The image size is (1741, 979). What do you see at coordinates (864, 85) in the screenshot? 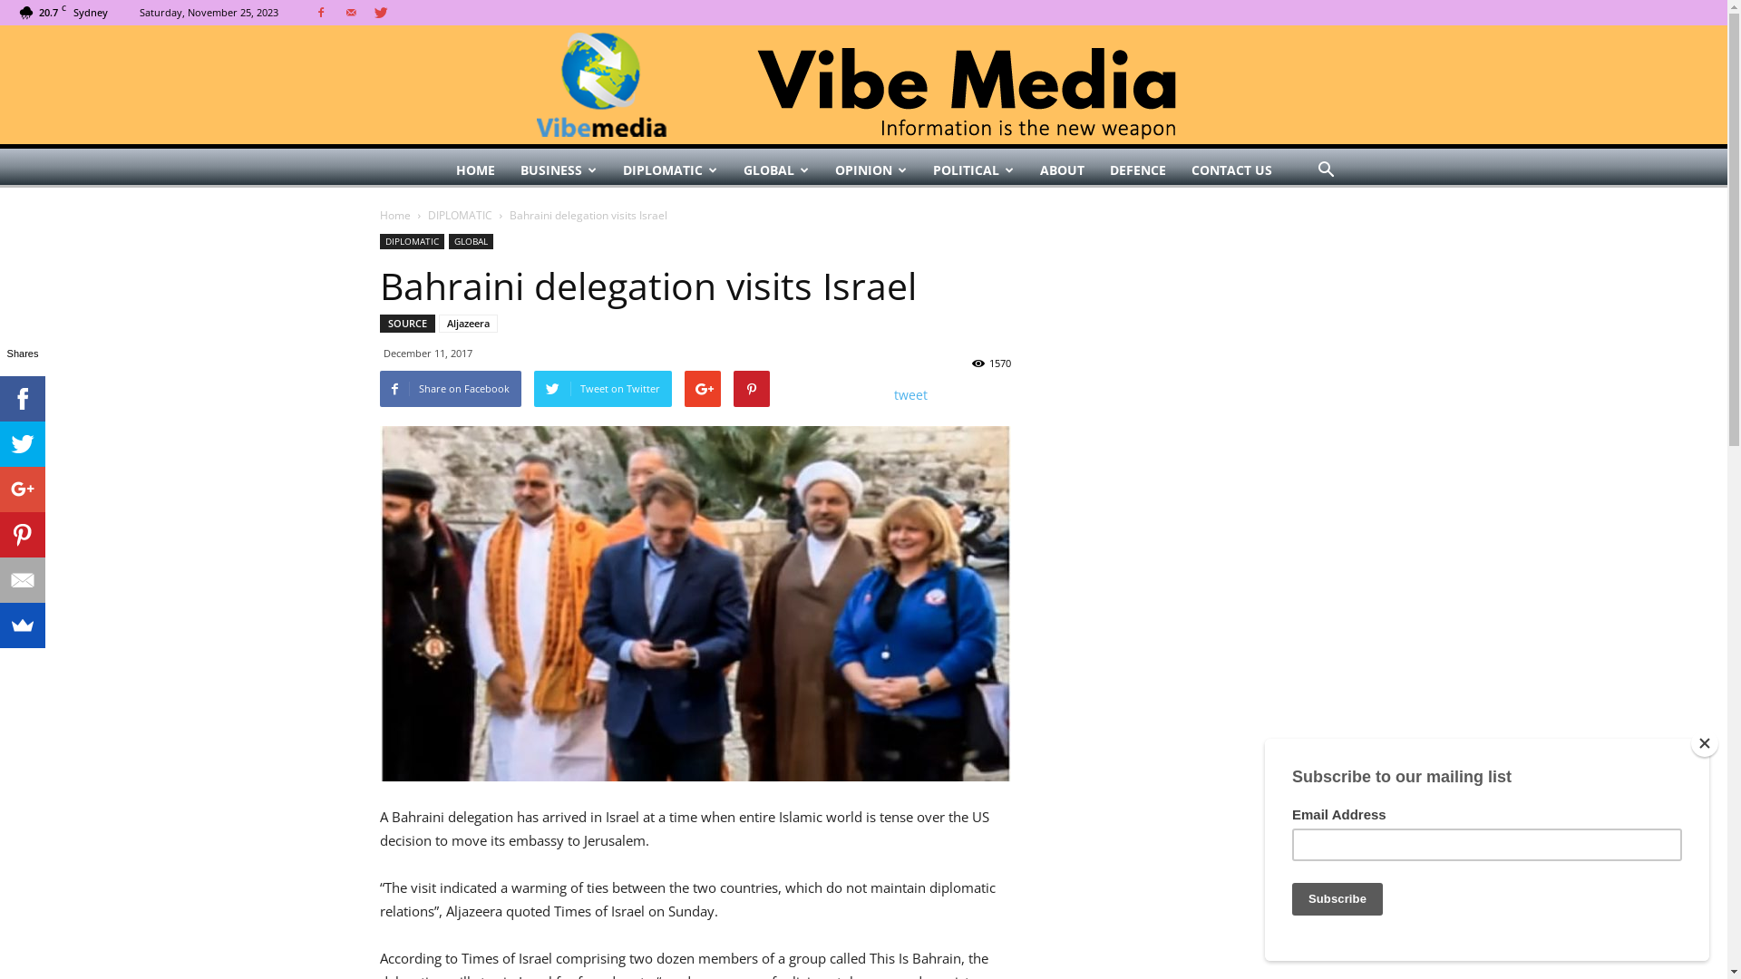
I see `Vibe Media` at bounding box center [864, 85].